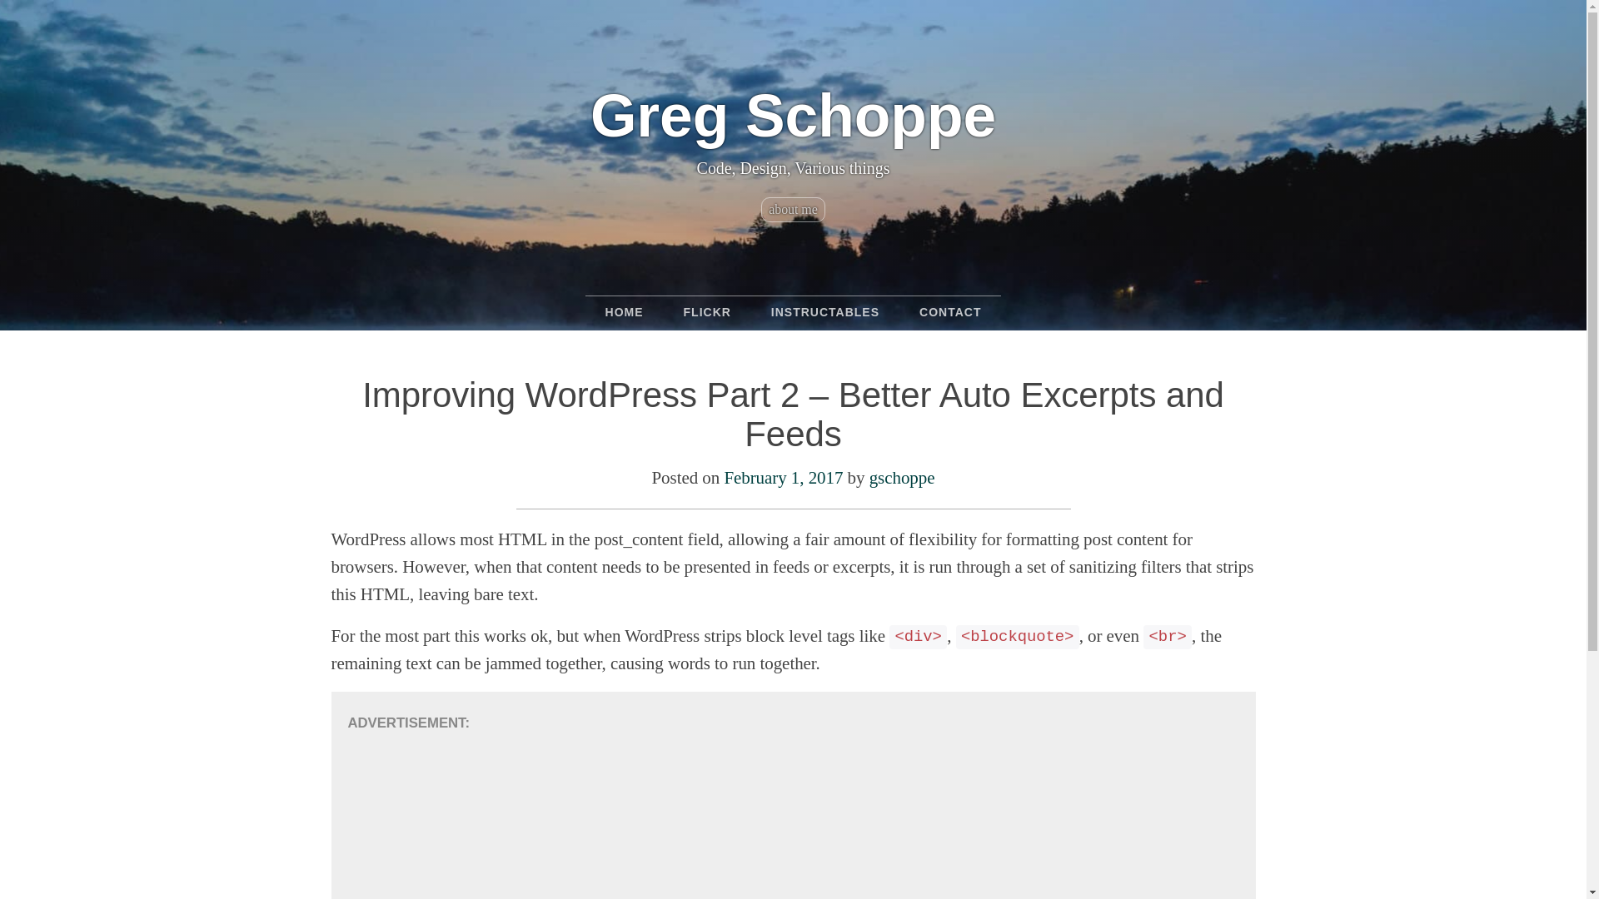  Describe the element at coordinates (794, 817) in the screenshot. I see `Advertisement` at that location.